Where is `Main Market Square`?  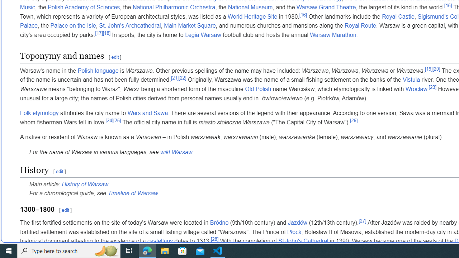
Main Market Square is located at coordinates (189, 26).